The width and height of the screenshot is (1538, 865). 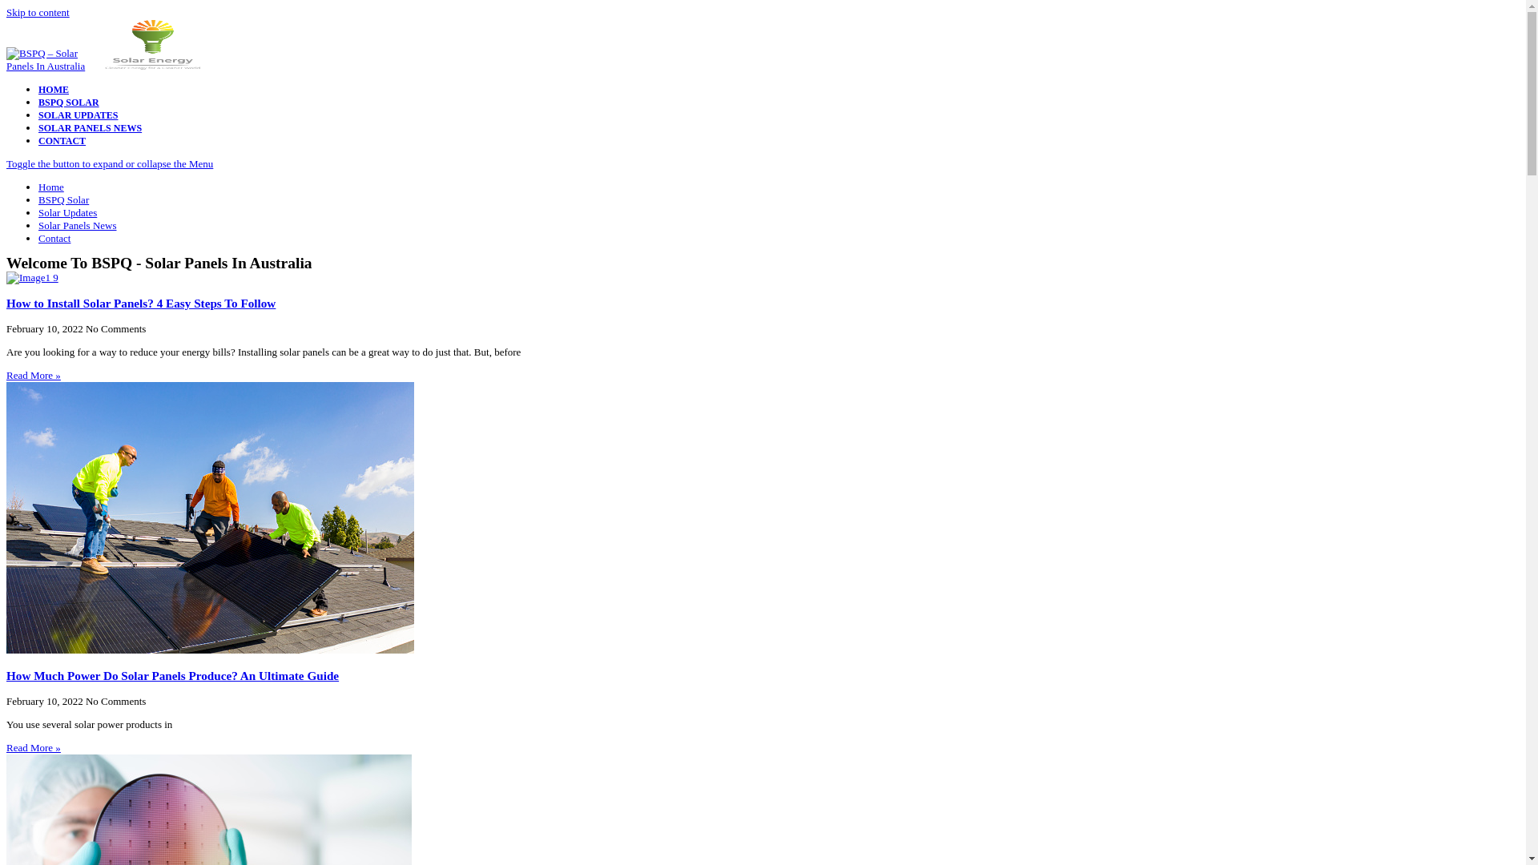 What do you see at coordinates (62, 141) in the screenshot?
I see `CONTACT` at bounding box center [62, 141].